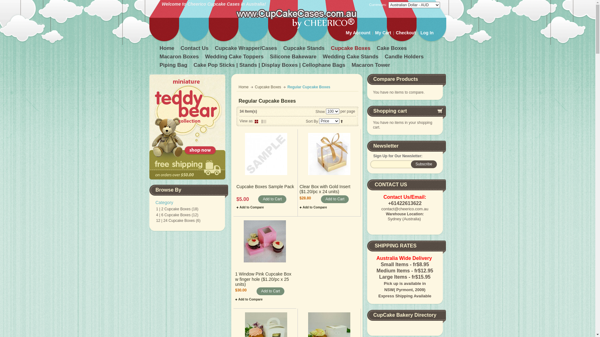  Describe the element at coordinates (371, 66) in the screenshot. I see `Macaron Tower` at that location.